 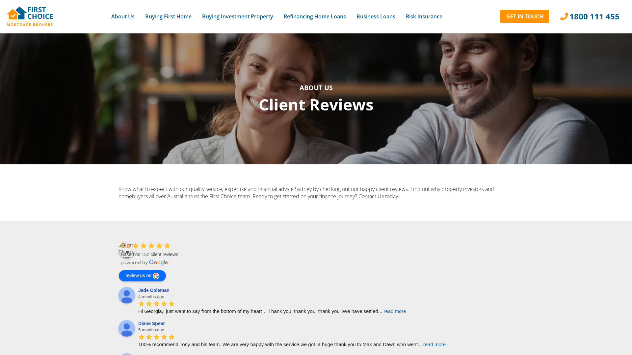 I want to click on powered by Google, so click(x=145, y=263).